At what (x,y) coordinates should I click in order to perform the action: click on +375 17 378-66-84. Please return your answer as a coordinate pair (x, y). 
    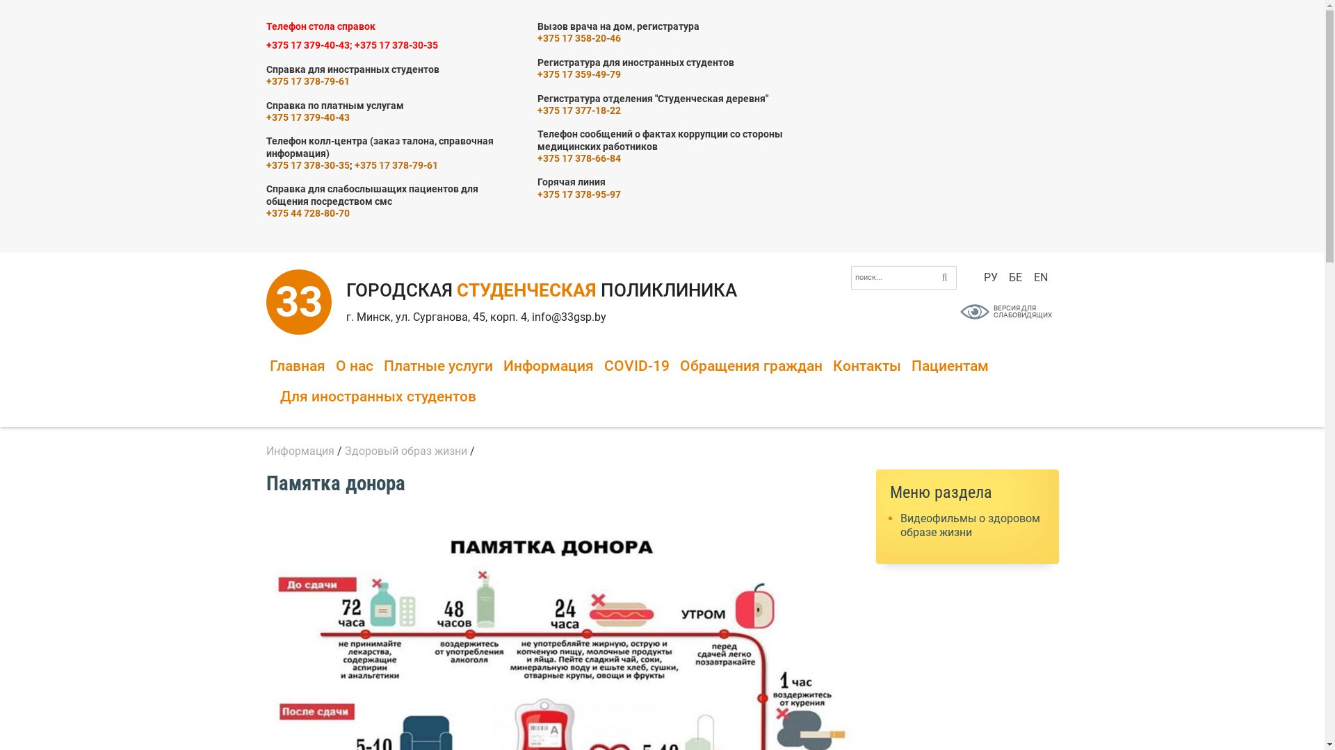
    Looking at the image, I should click on (578, 158).